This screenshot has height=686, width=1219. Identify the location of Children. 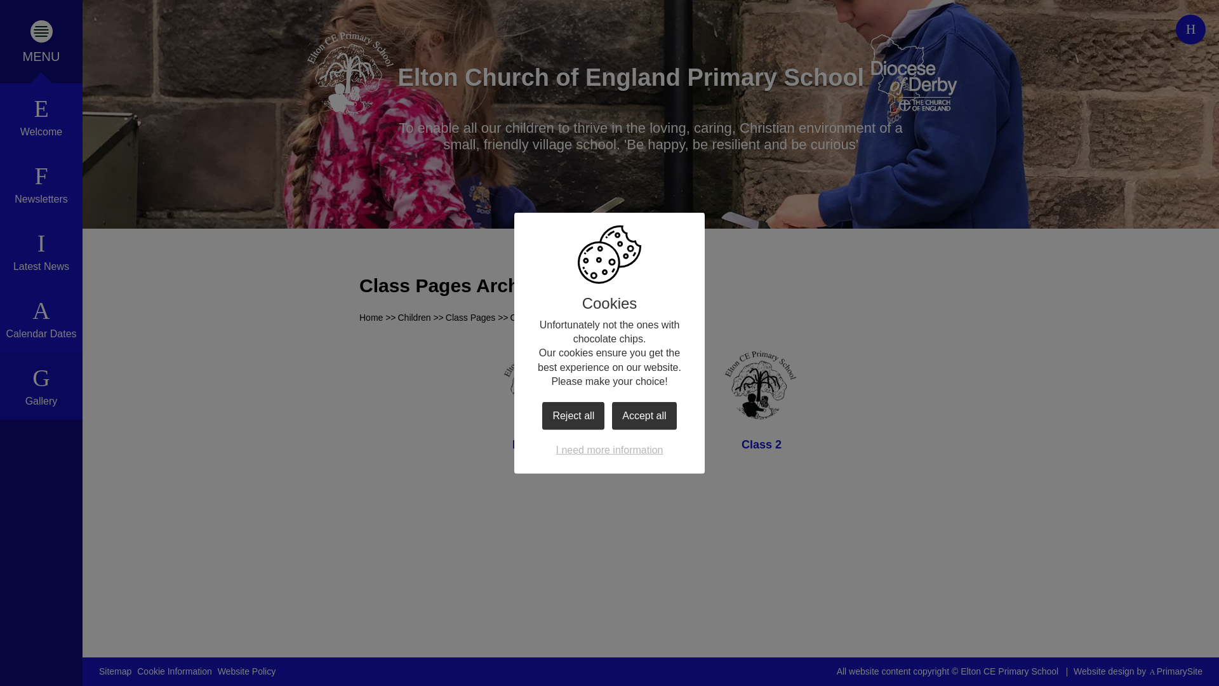
(413, 318).